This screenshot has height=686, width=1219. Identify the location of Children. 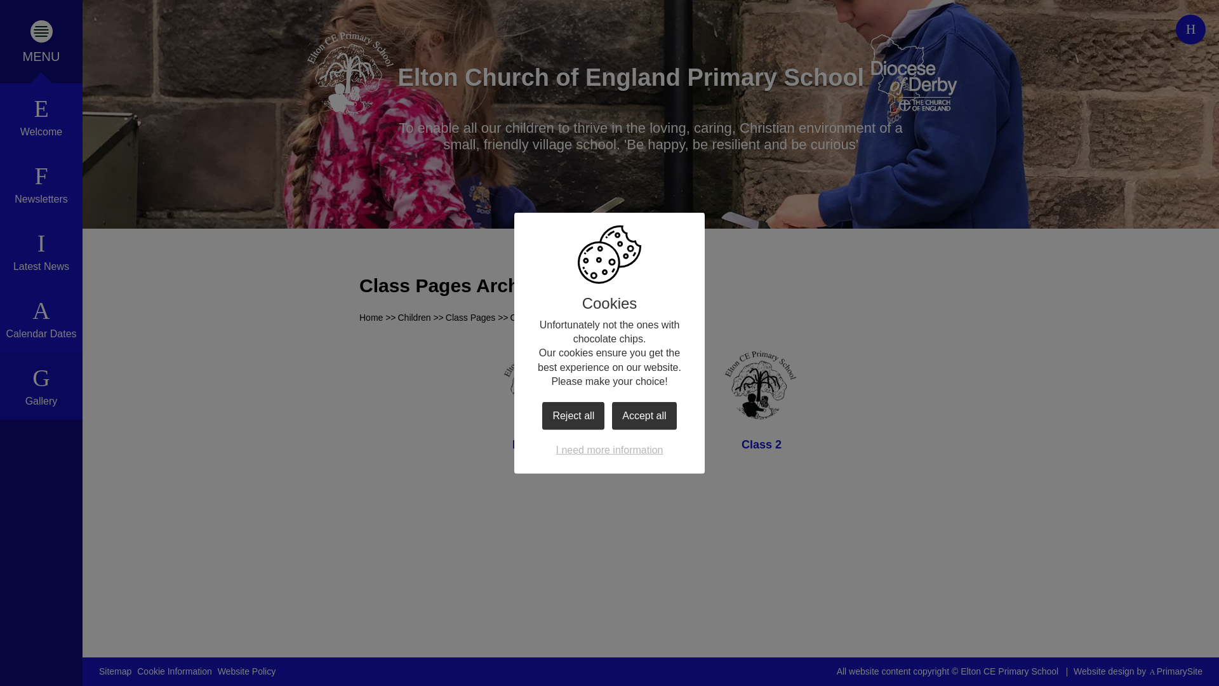
(413, 318).